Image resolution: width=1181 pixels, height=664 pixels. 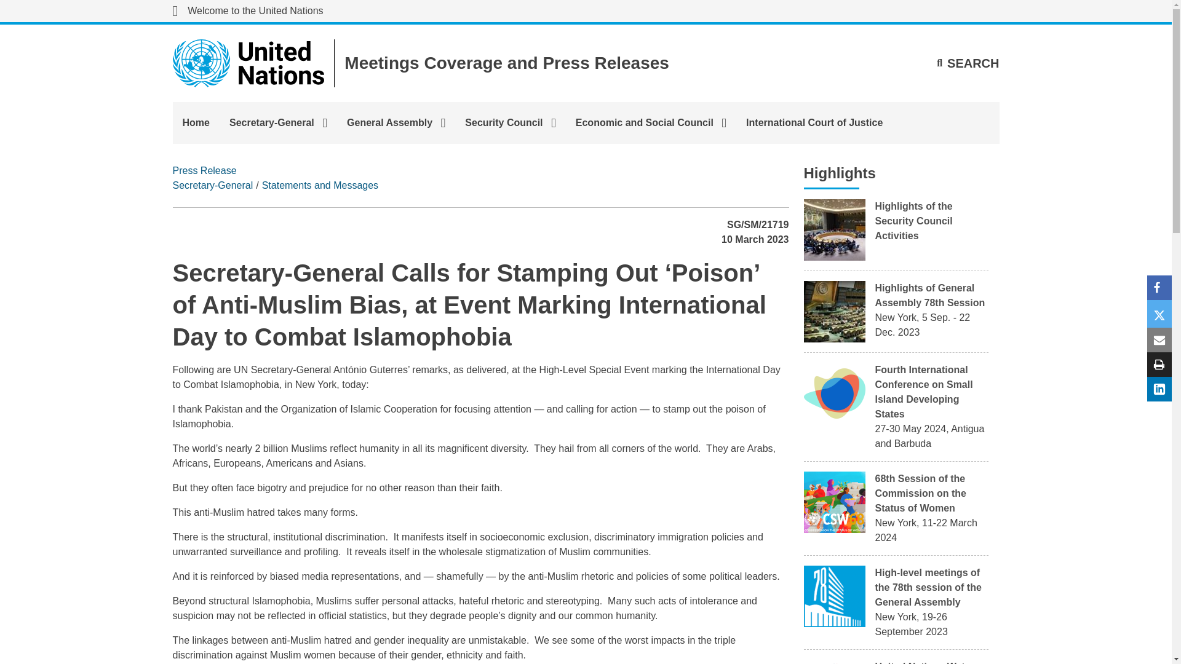 What do you see at coordinates (278, 123) in the screenshot?
I see `Secretary-General` at bounding box center [278, 123].